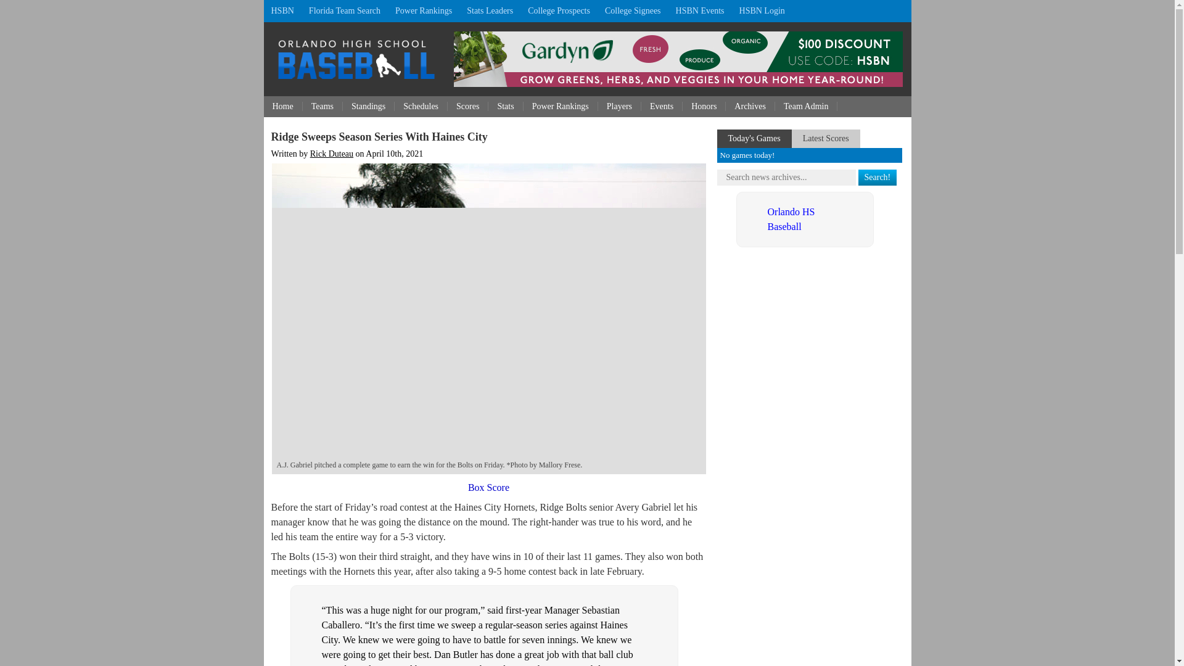 Image resolution: width=1184 pixels, height=666 pixels. I want to click on Home, so click(284, 106).